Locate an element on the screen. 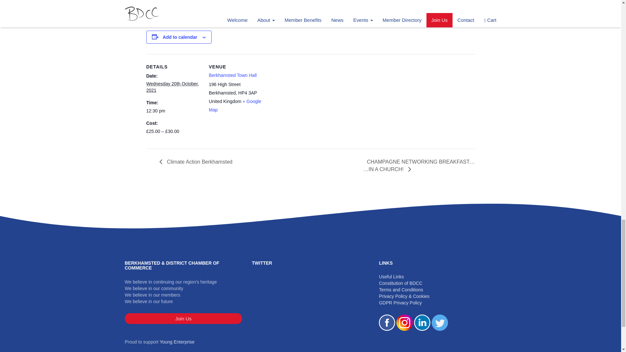 This screenshot has width=626, height=352. GDPR Privacy Policy is located at coordinates (400, 303).